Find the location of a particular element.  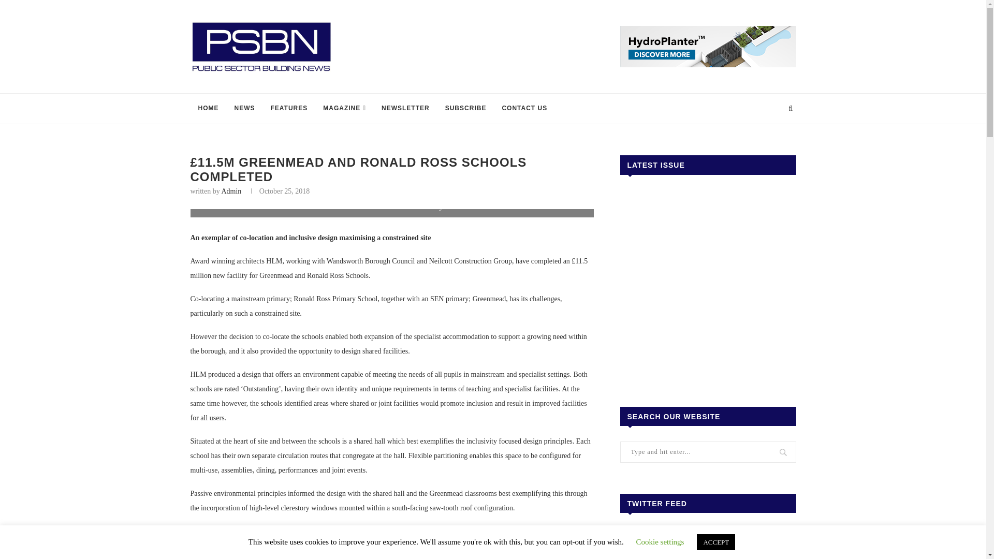

MAGAZINE is located at coordinates (344, 109).